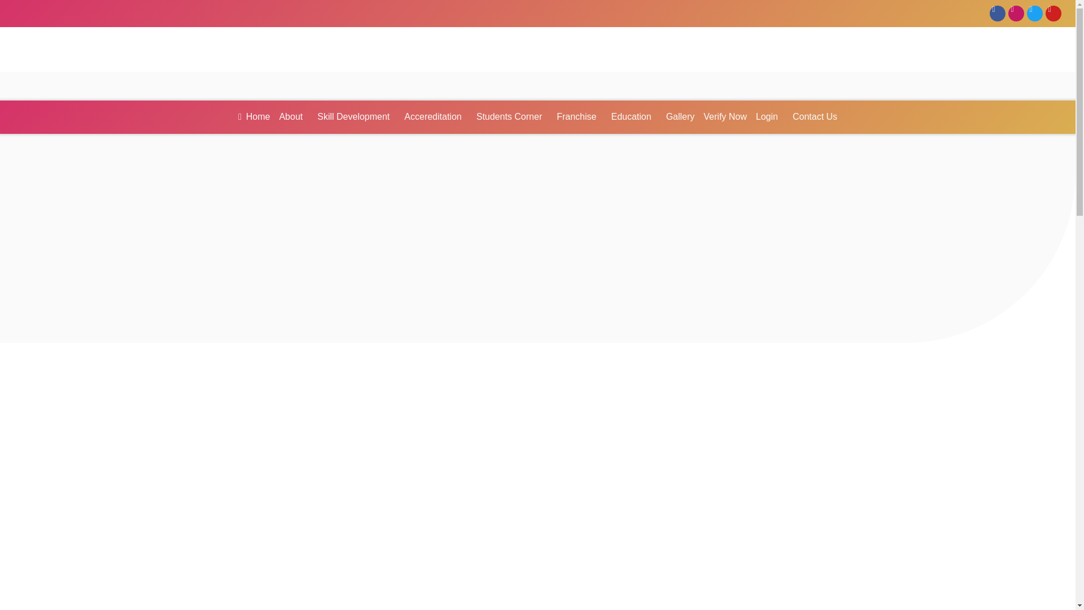  Describe the element at coordinates (579, 116) in the screenshot. I see `Franchise` at that location.